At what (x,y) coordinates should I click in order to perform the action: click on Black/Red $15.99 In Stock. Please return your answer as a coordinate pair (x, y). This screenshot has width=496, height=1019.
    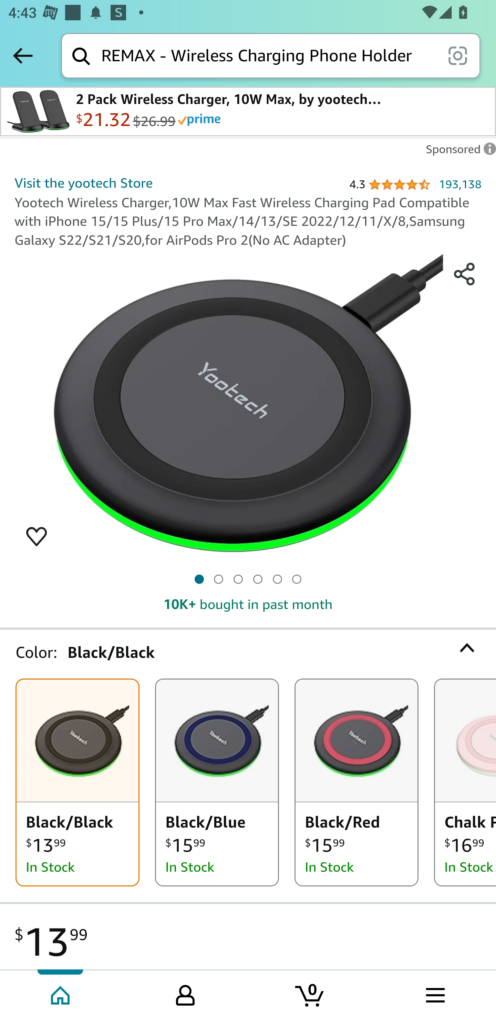
    Looking at the image, I should click on (356, 782).